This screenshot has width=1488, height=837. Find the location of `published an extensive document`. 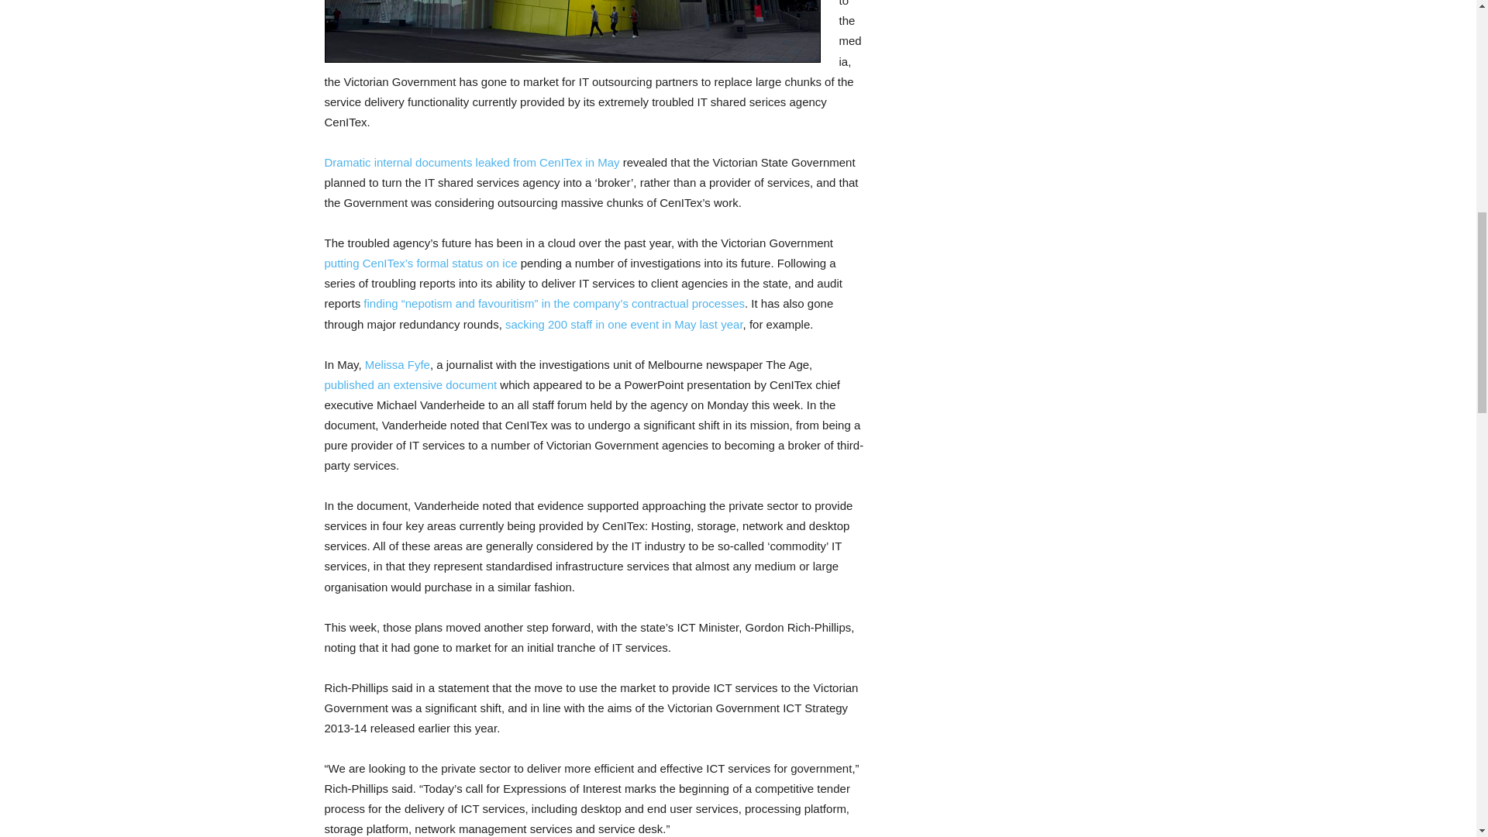

published an extensive document is located at coordinates (411, 384).